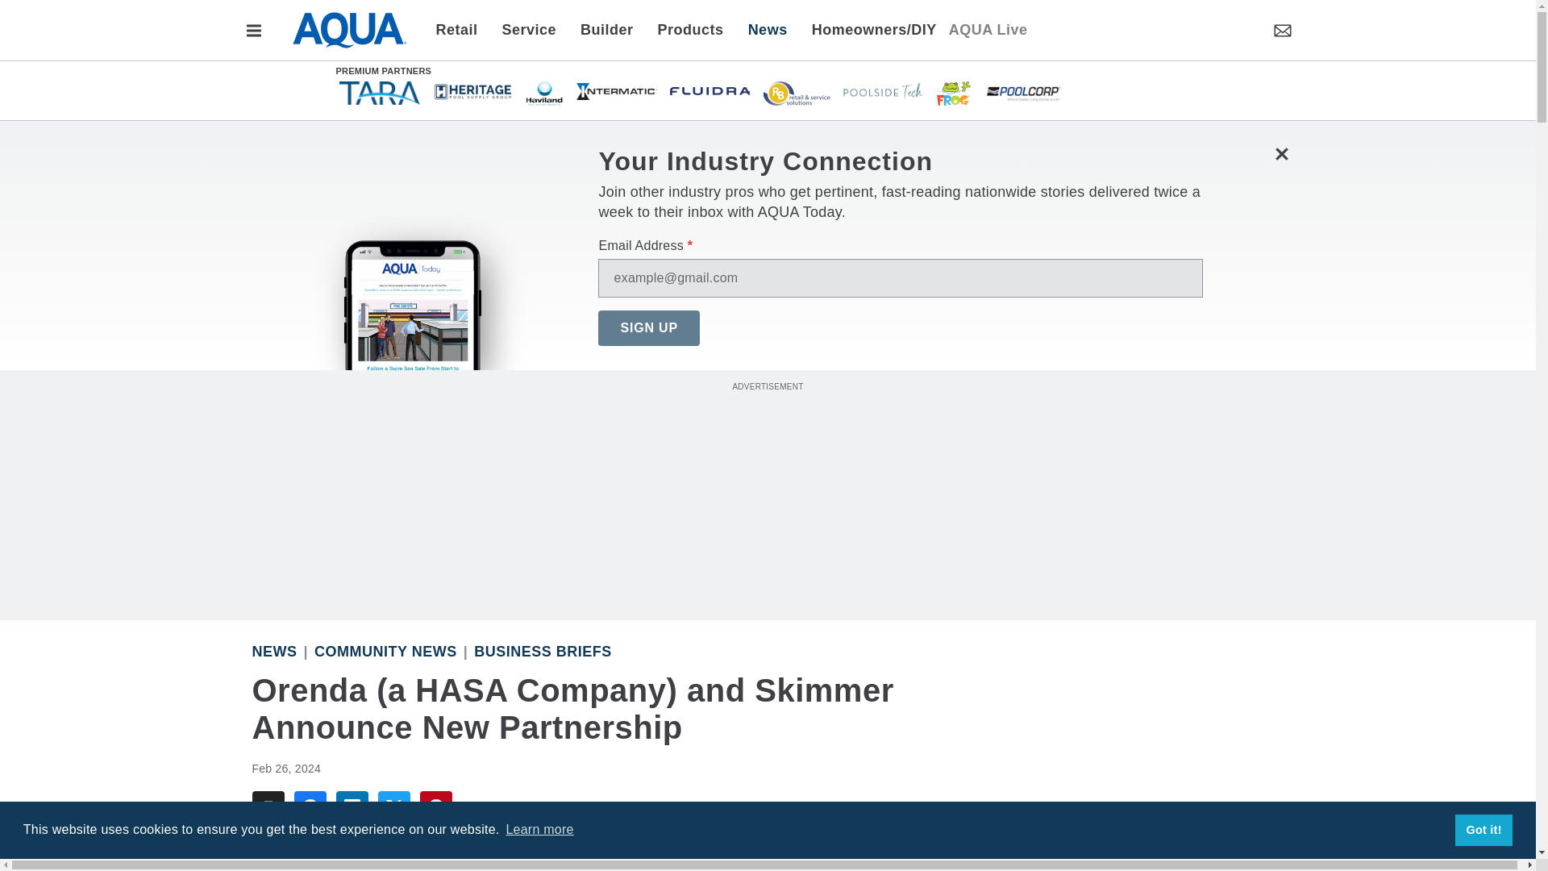 The image size is (1548, 871). I want to click on Service, so click(530, 29).